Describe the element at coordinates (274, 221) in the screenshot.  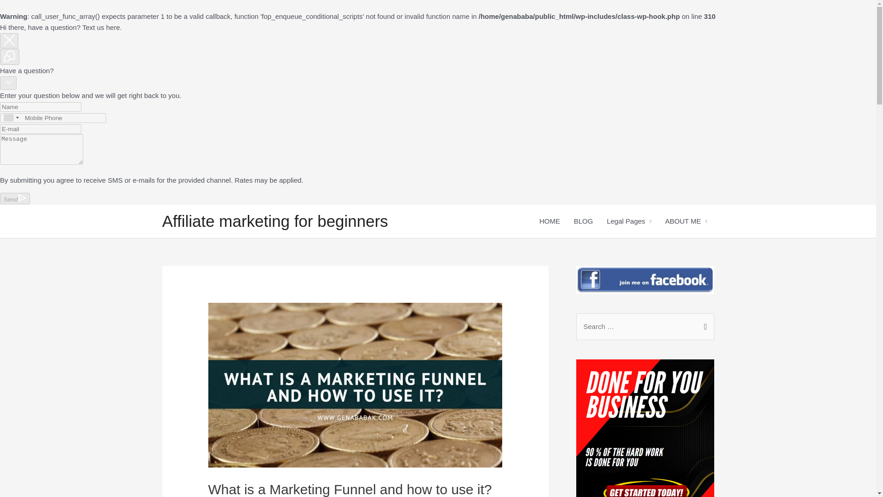
I see `Affiliate marketing for beginners` at that location.